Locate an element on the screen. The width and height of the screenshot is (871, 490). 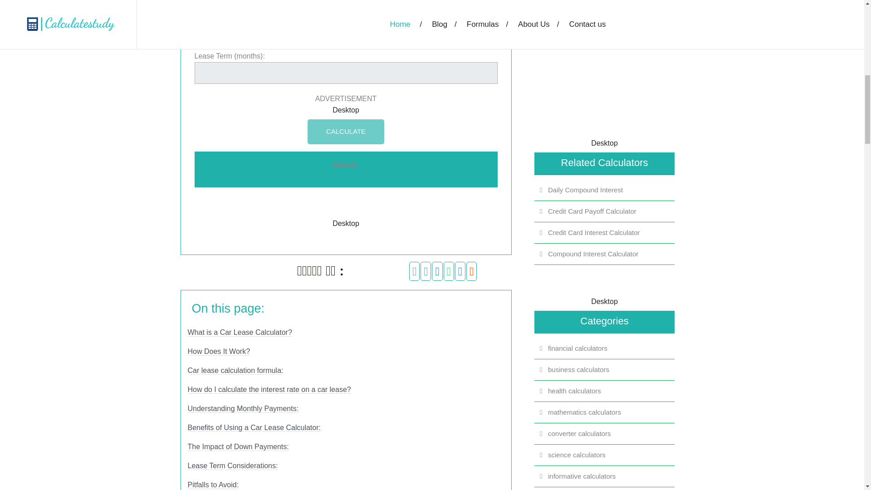
Benefits of Using a Car Lease Calculator: is located at coordinates (254, 427).